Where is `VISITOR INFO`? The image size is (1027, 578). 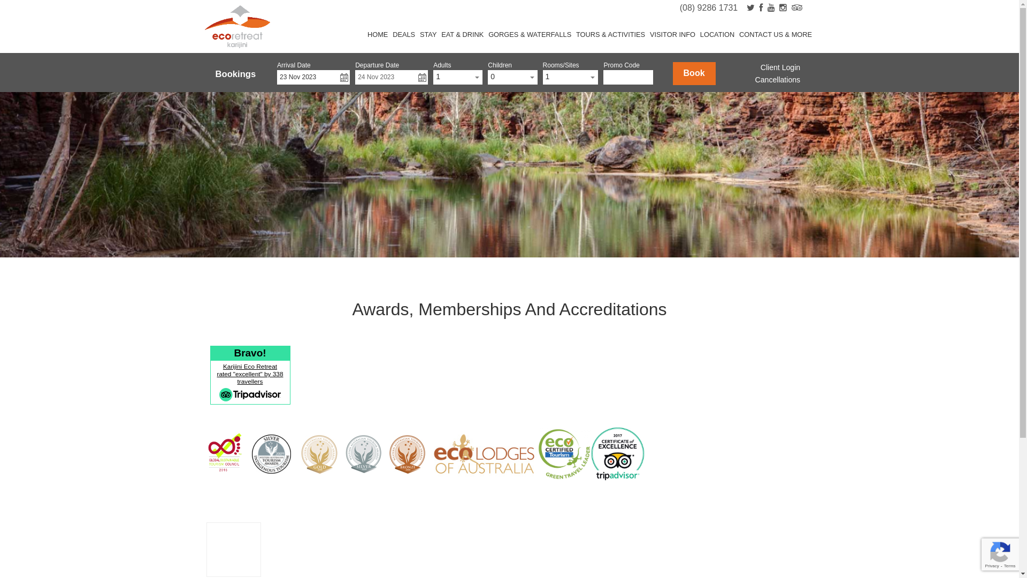
VISITOR INFO is located at coordinates (673, 34).